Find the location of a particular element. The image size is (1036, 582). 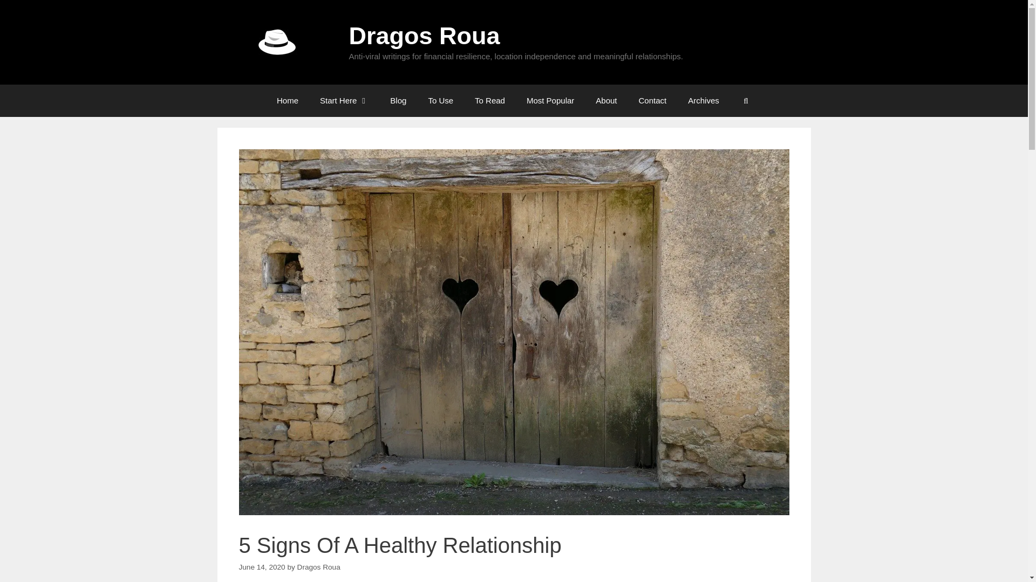

Contact is located at coordinates (652, 100).